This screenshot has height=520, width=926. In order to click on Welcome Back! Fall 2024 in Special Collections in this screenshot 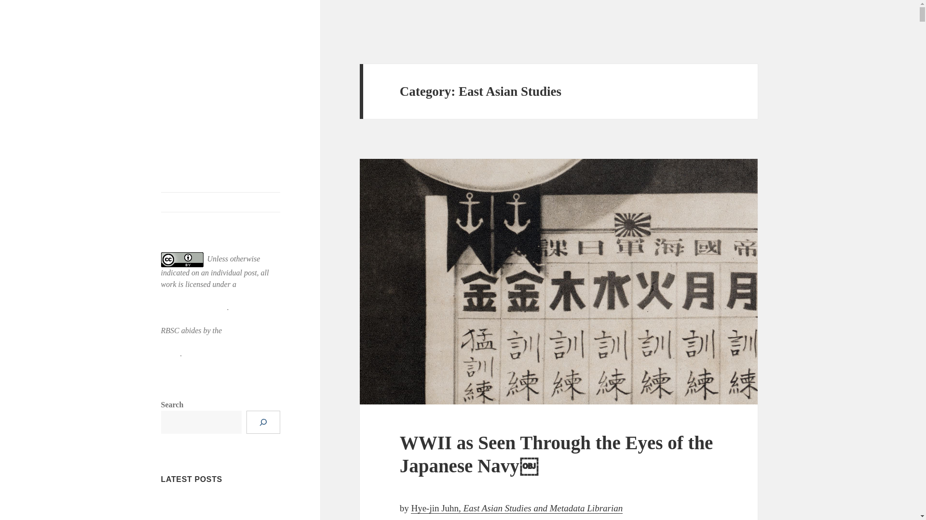, I will do `click(218, 507)`.